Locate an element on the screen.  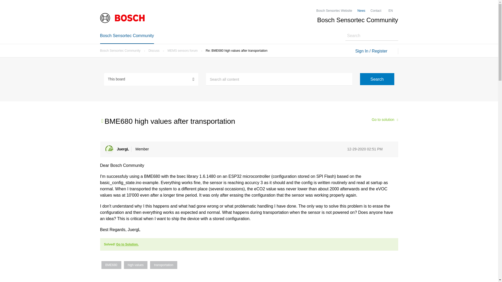
Search Granularity is located at coordinates (151, 79).